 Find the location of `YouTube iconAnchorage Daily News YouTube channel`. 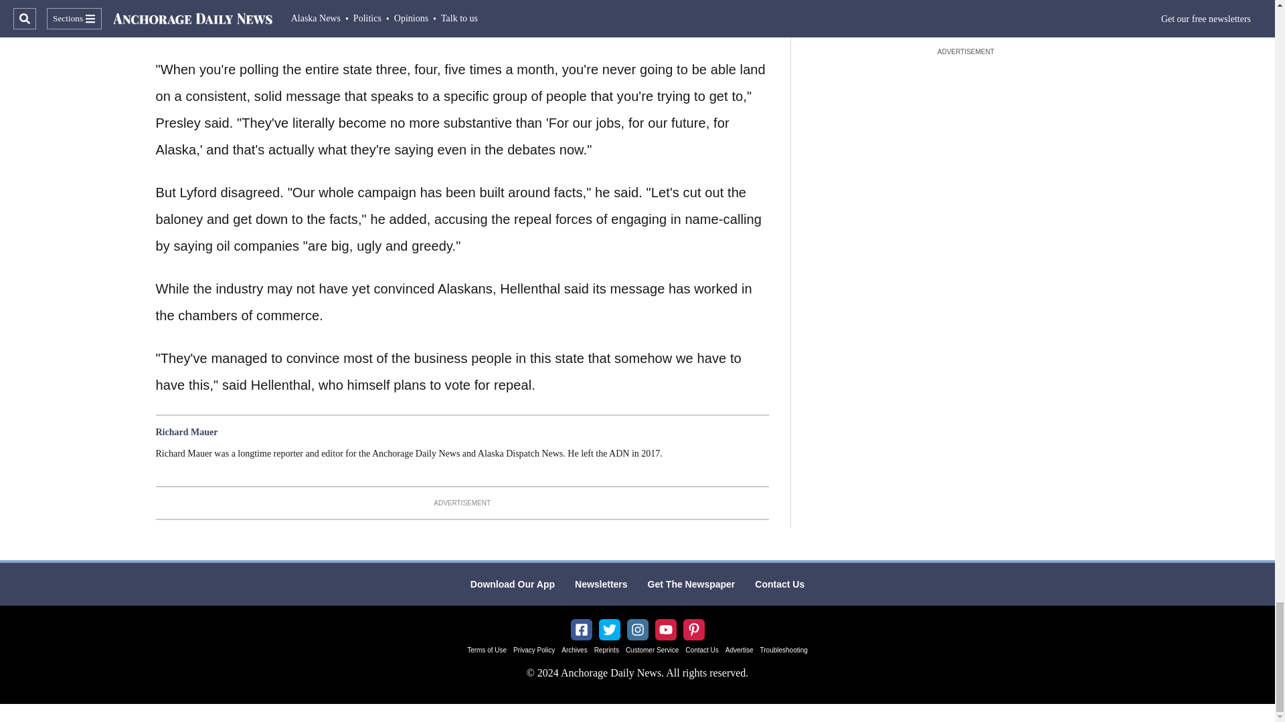

YouTube iconAnchorage Daily News YouTube channel is located at coordinates (665, 630).